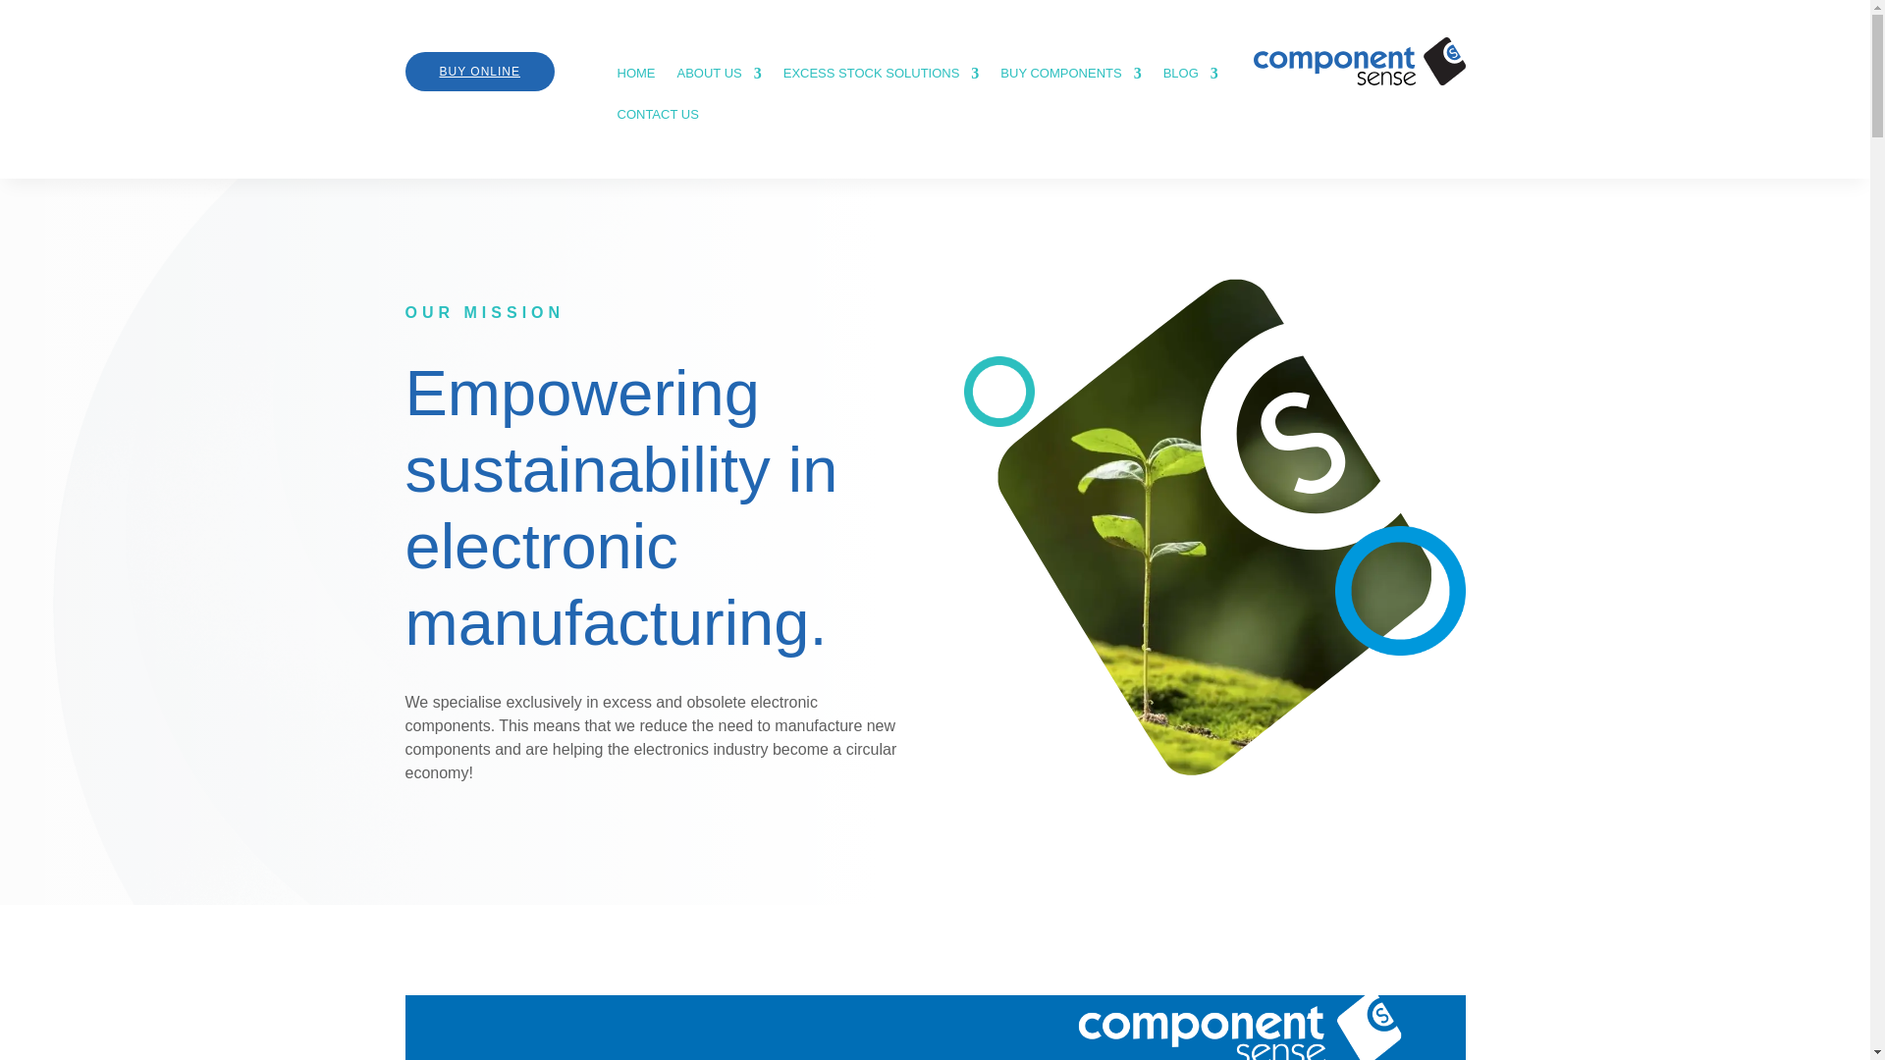 The width and height of the screenshot is (1885, 1060). Describe the element at coordinates (882, 82) in the screenshot. I see `EXCESS STOCK SOLUTIONS` at that location.